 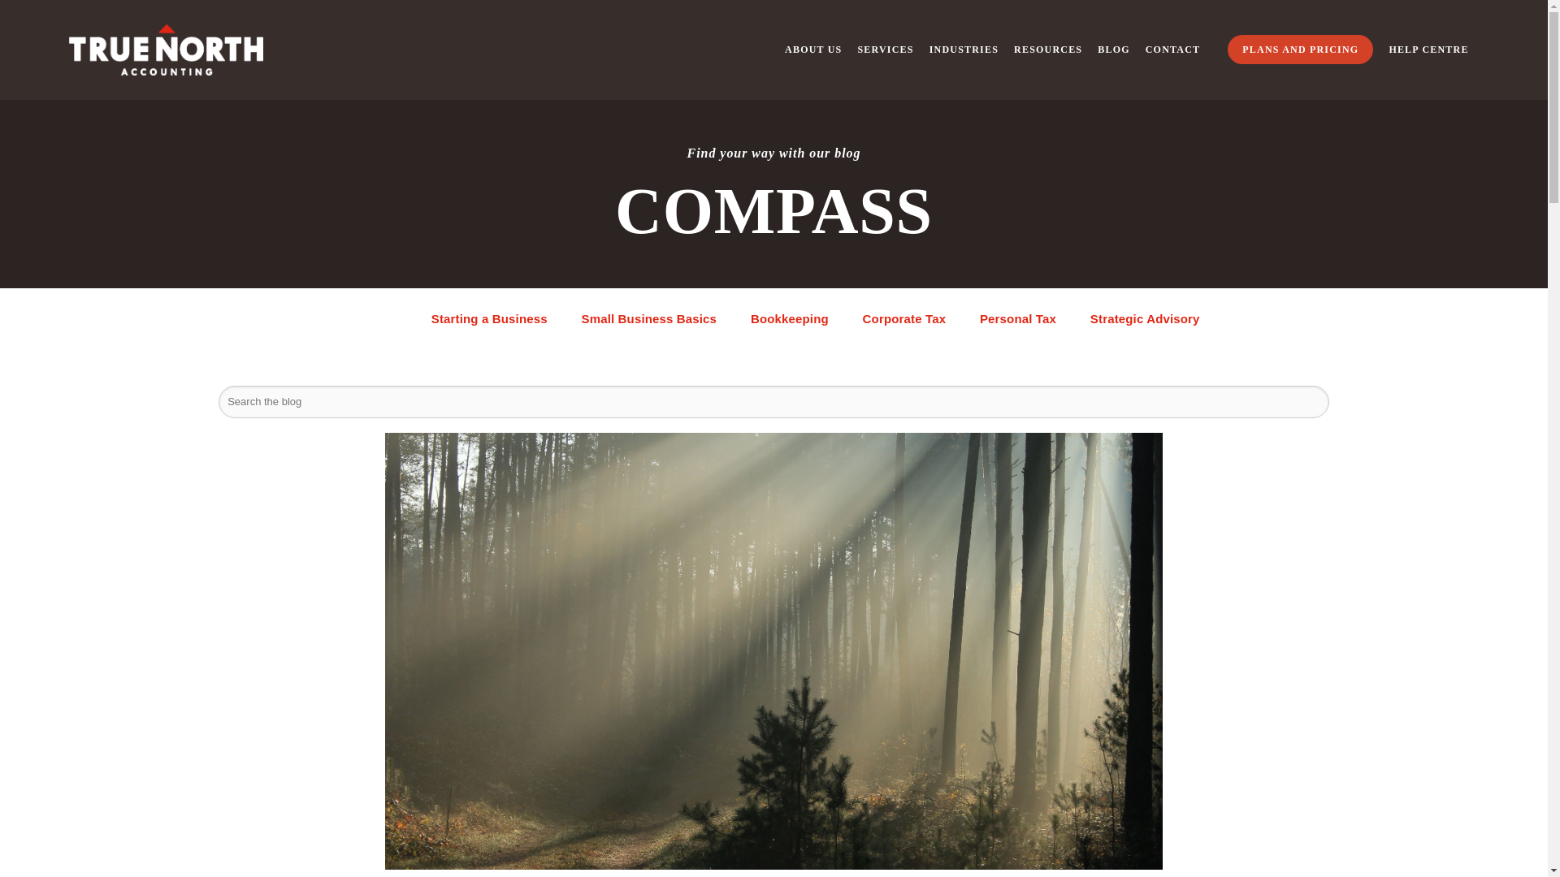 I want to click on SERVICES, so click(x=884, y=50).